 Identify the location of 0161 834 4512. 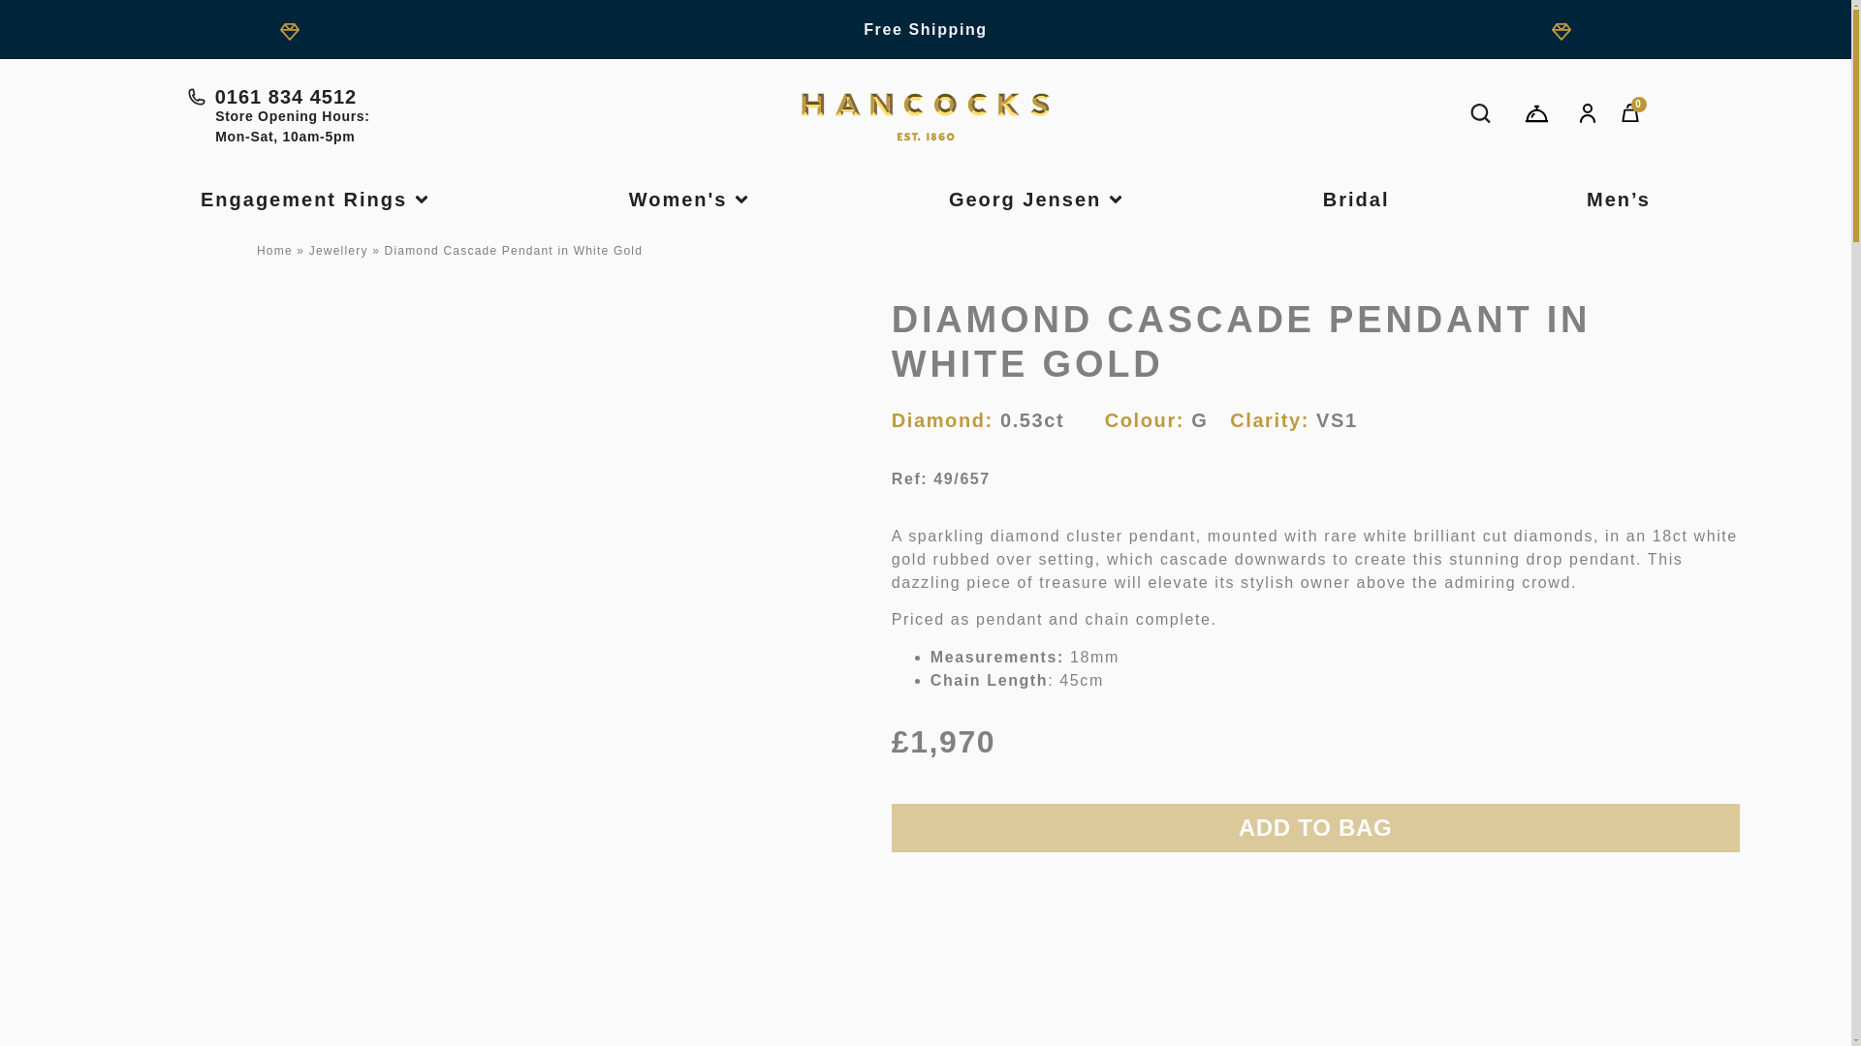
(432, 97).